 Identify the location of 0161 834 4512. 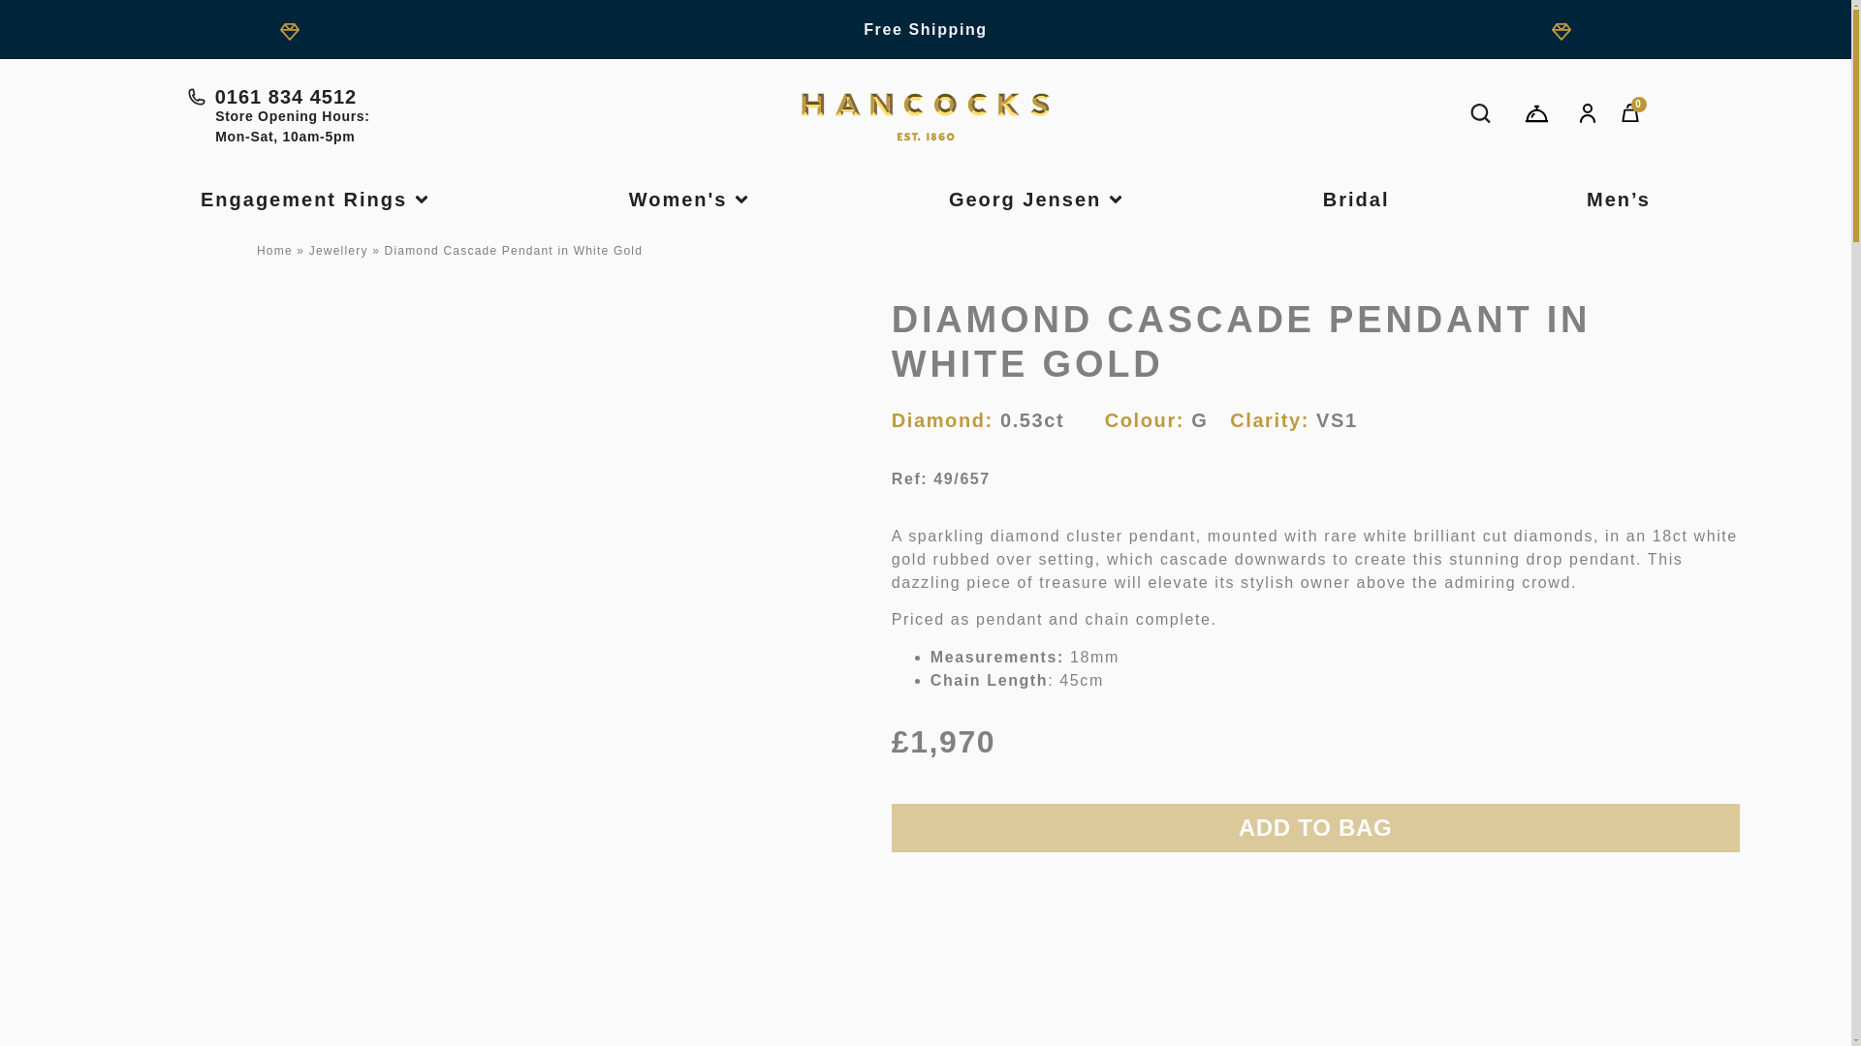
(432, 97).